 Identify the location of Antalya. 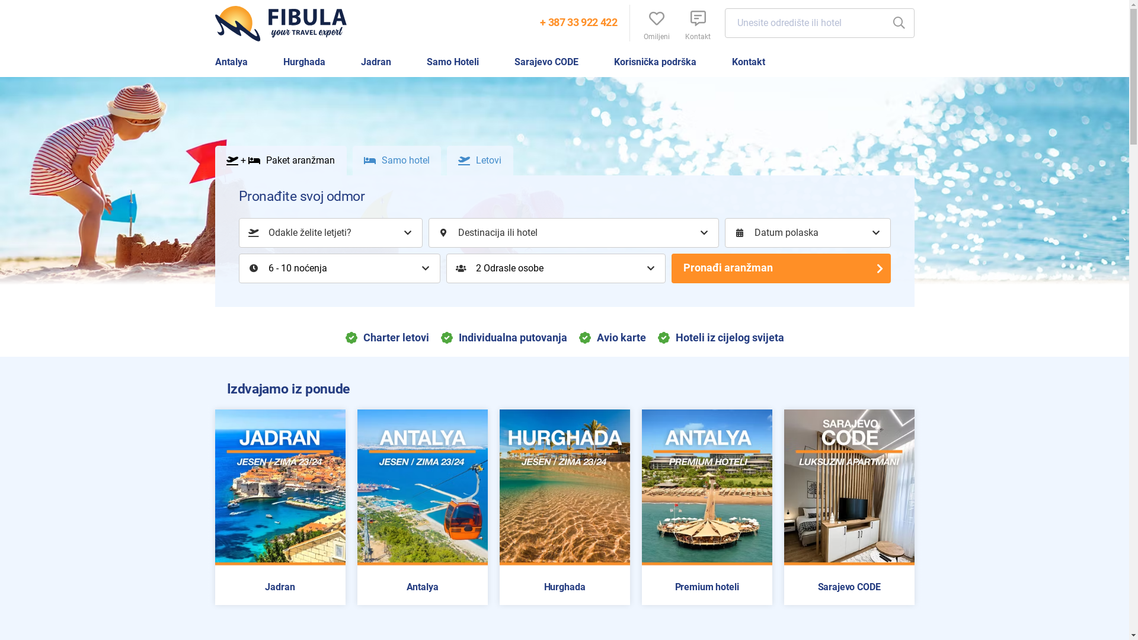
(231, 62).